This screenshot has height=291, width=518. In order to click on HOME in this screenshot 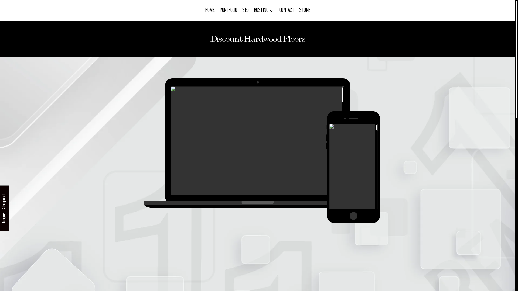, I will do `click(210, 10)`.